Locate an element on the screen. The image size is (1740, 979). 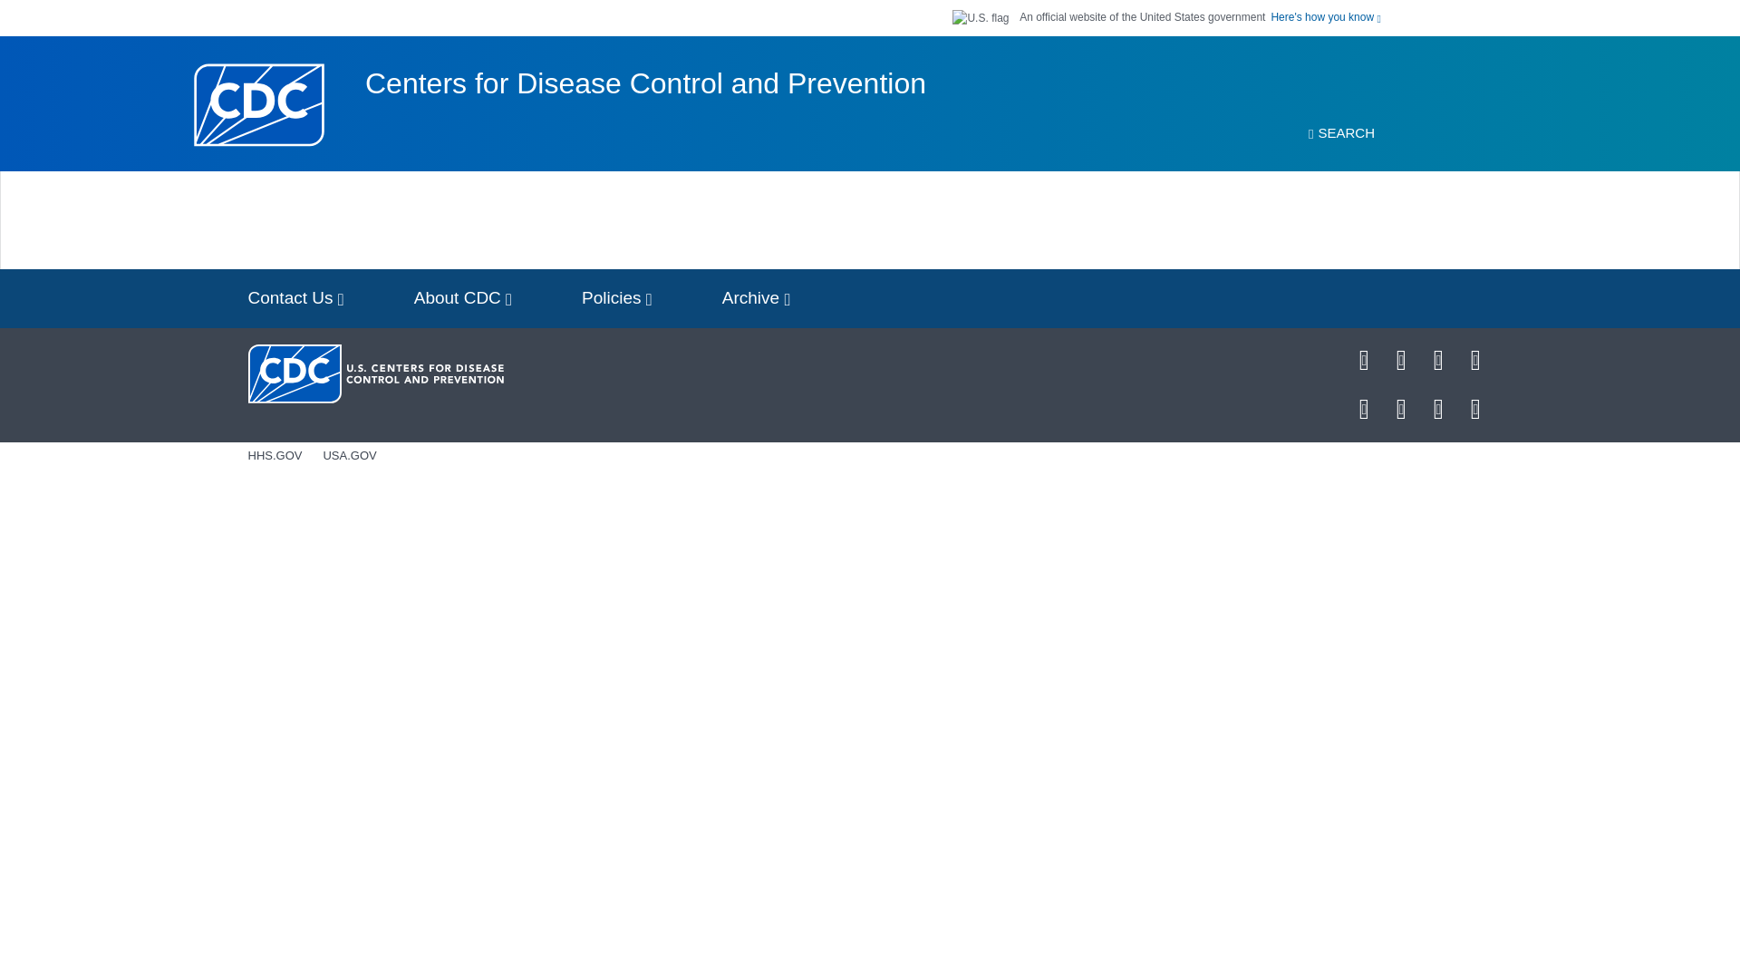
Centers for Disease Control and Prevention is located at coordinates (645, 83).